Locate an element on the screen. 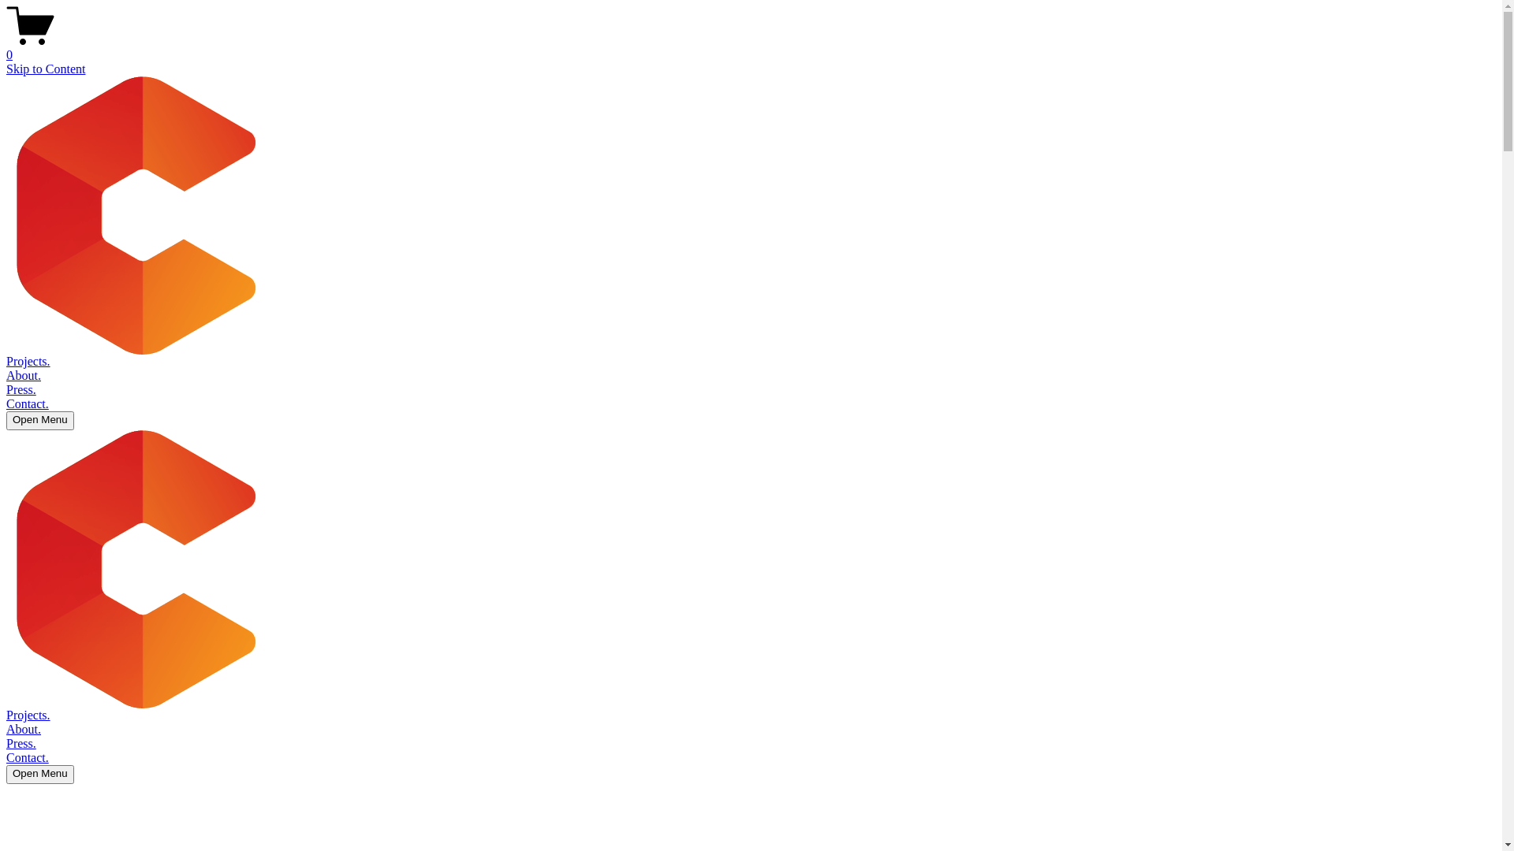 The image size is (1514, 851). Contact. is located at coordinates (28, 403).